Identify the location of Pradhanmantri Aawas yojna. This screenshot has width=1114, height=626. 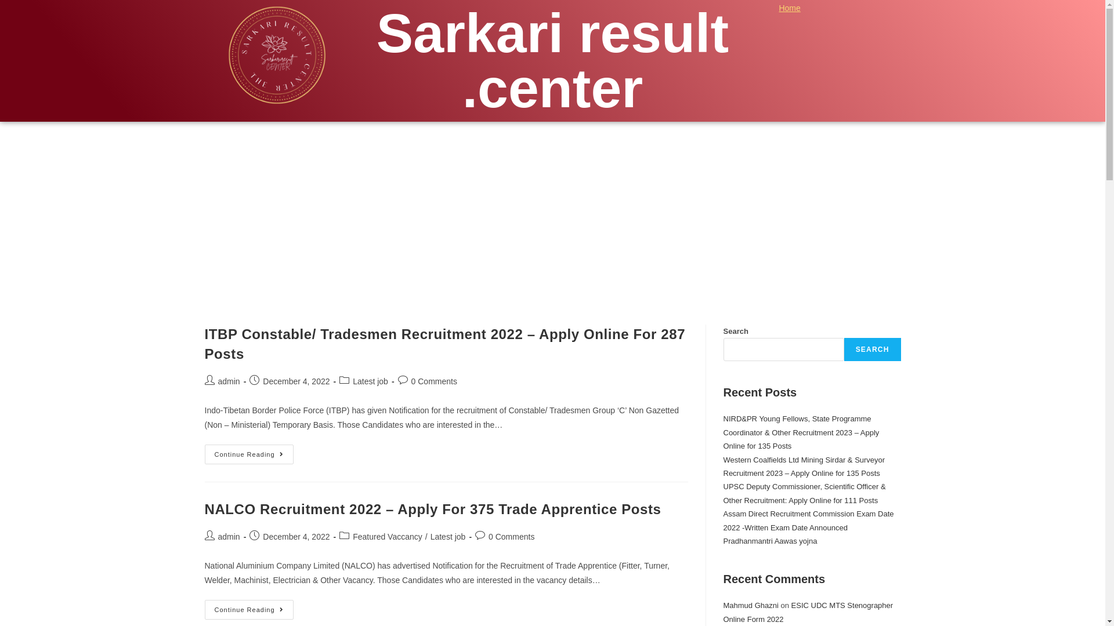
(770, 541).